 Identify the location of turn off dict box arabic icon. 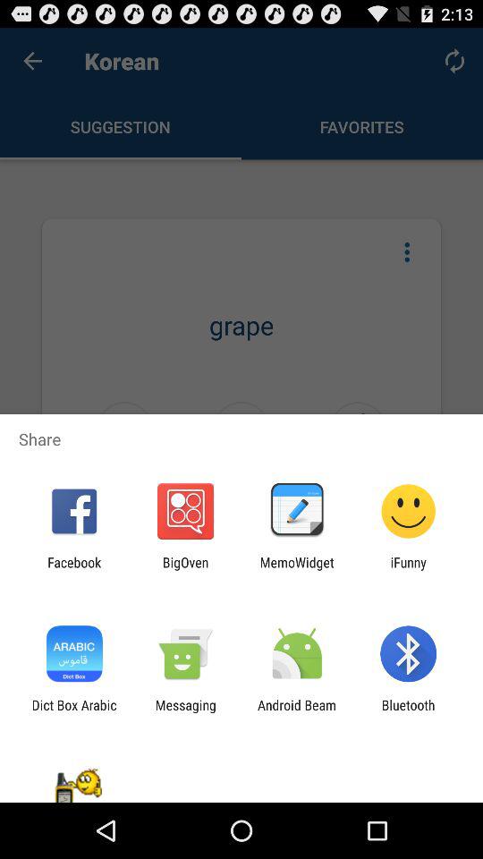
(73, 712).